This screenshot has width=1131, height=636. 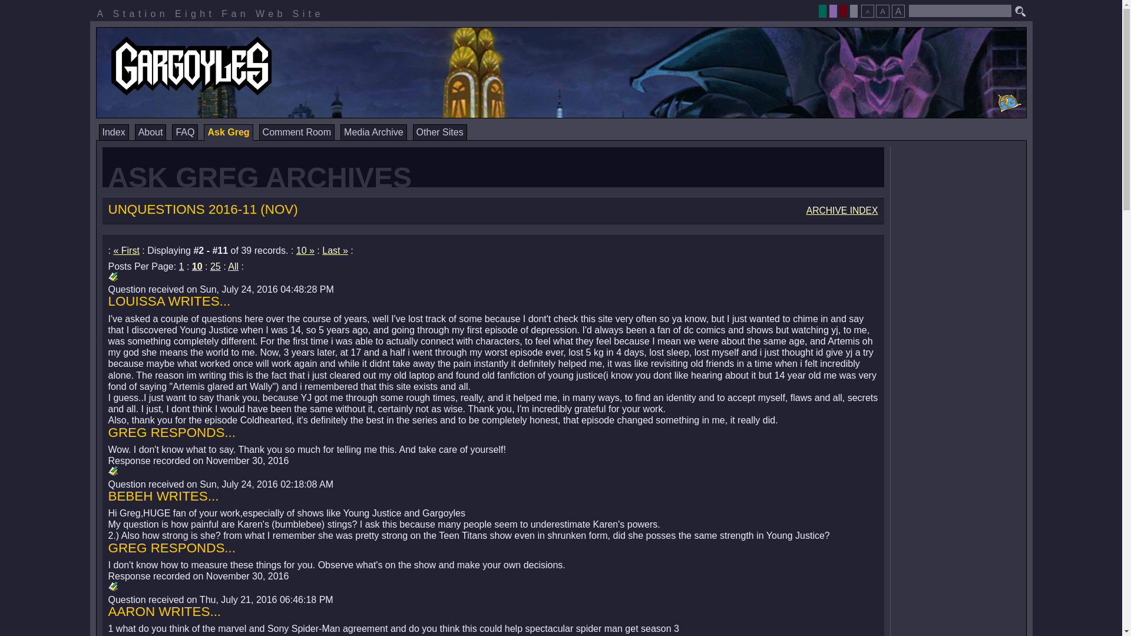 I want to click on A, so click(x=898, y=11).